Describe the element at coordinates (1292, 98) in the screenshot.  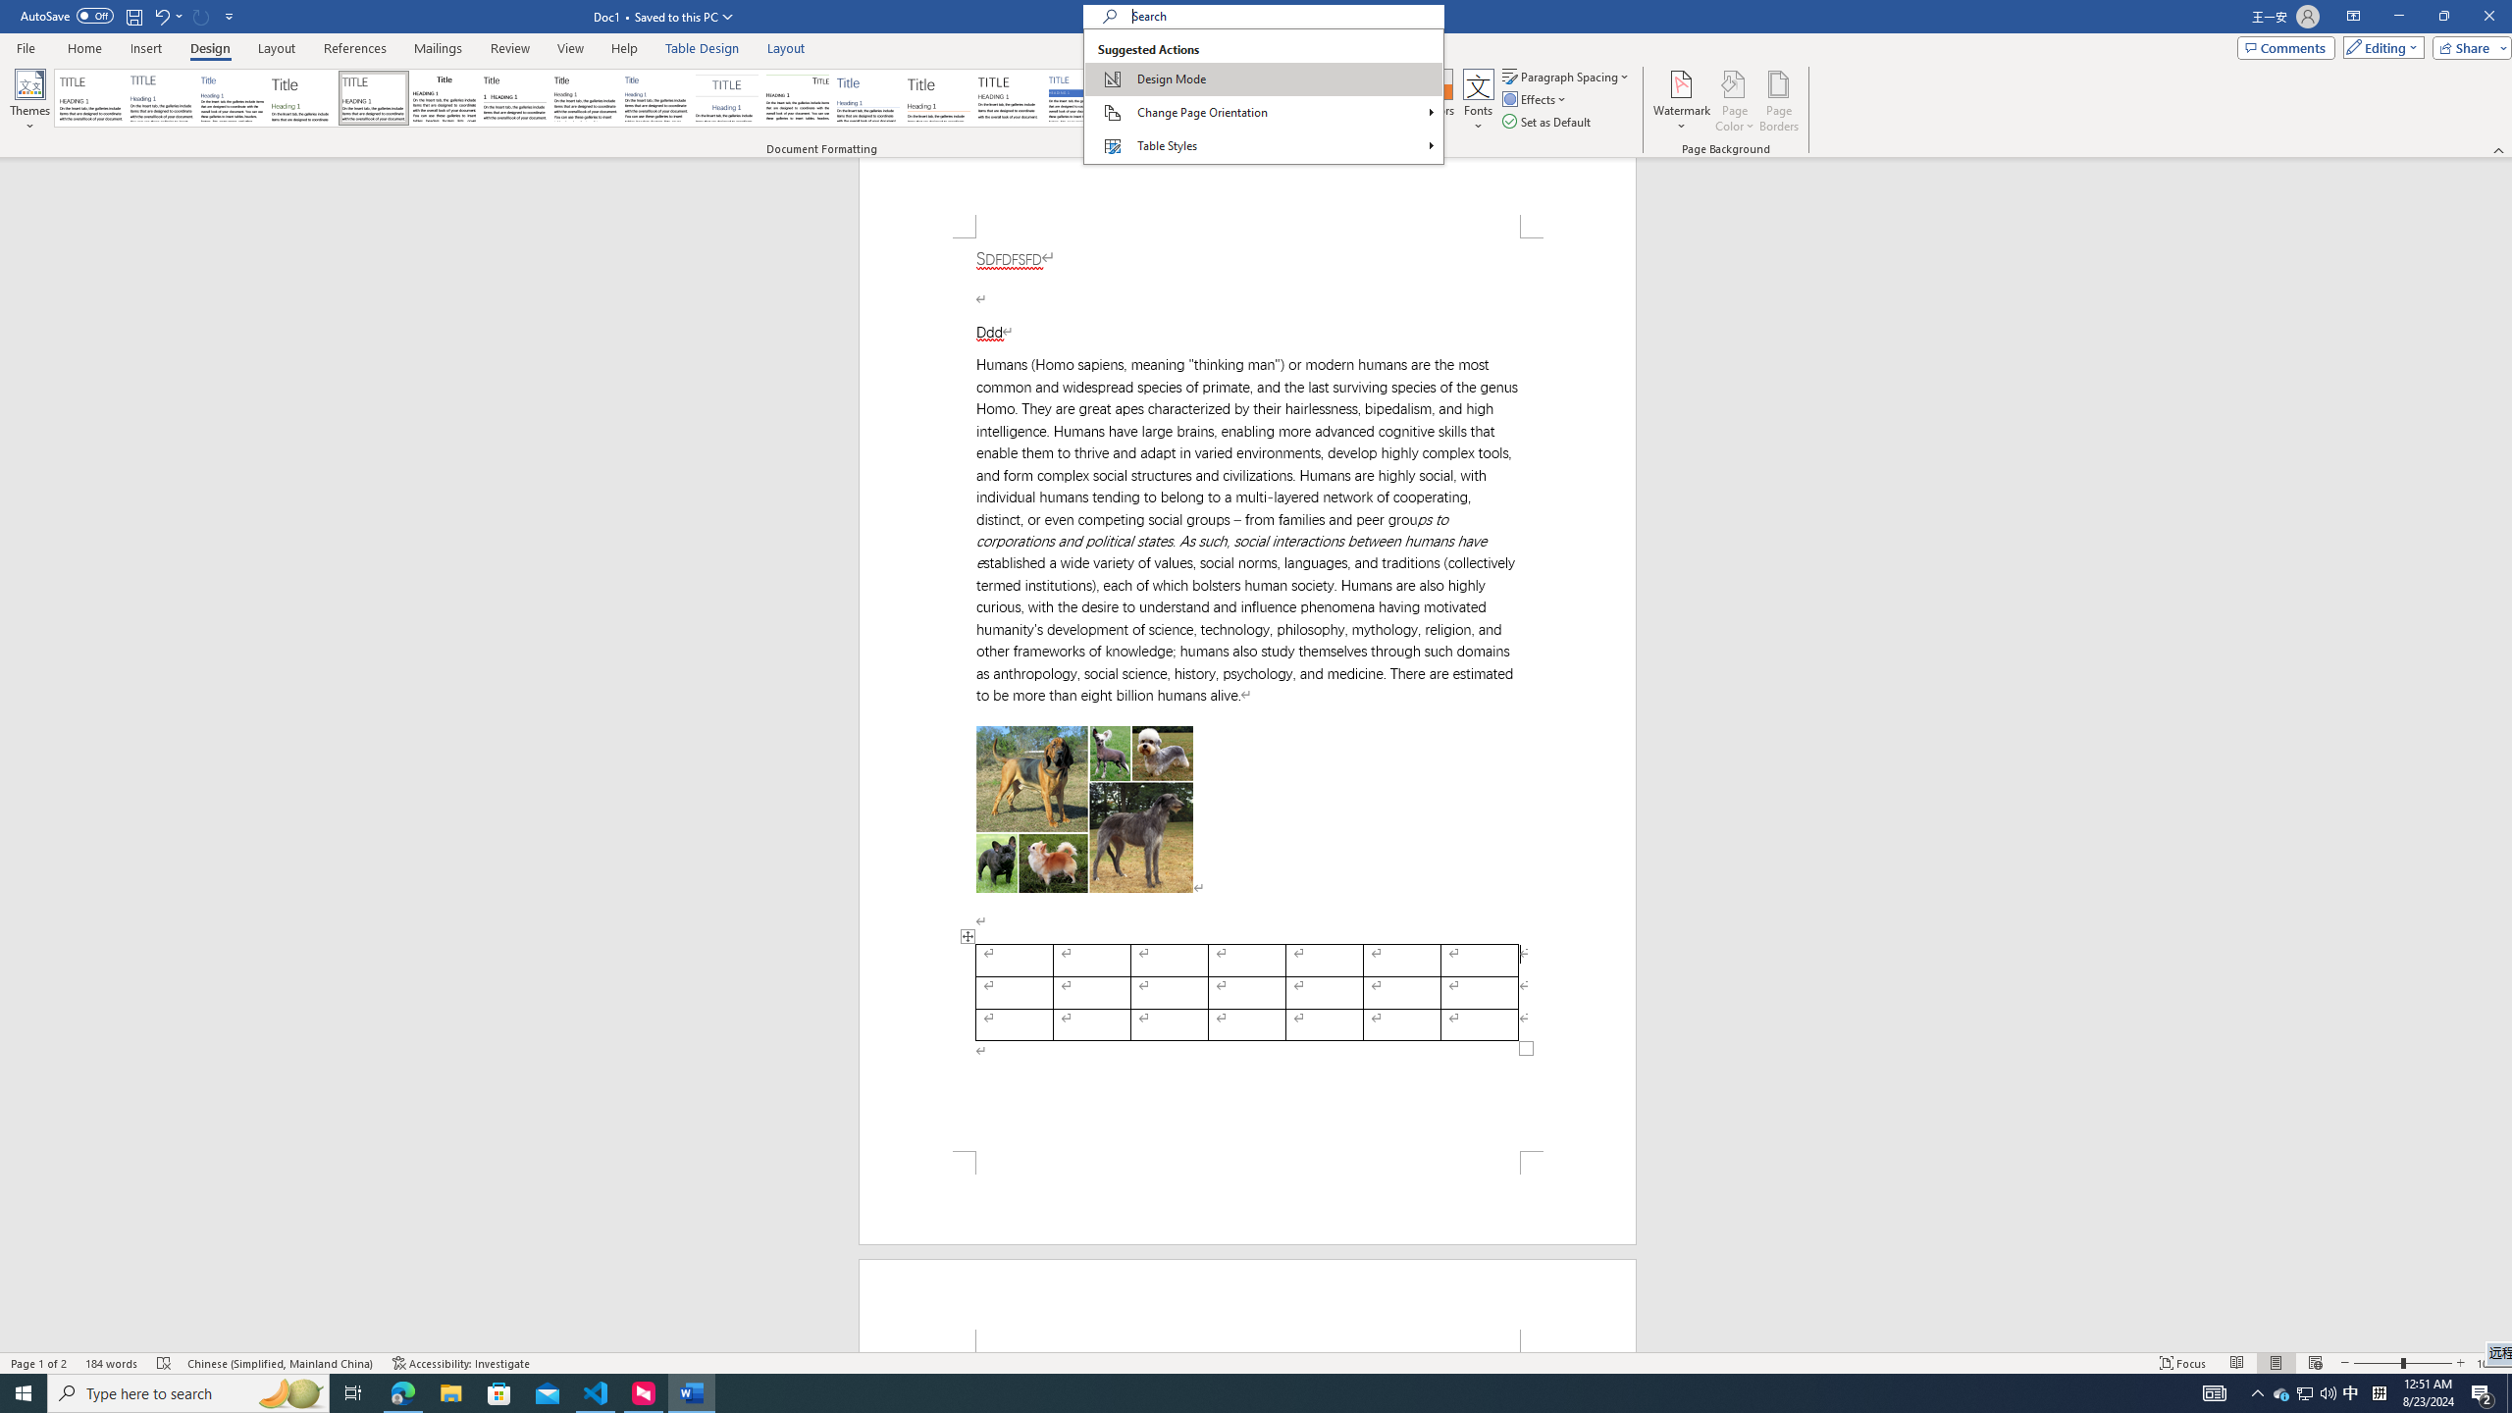
I see `Word 2010` at that location.